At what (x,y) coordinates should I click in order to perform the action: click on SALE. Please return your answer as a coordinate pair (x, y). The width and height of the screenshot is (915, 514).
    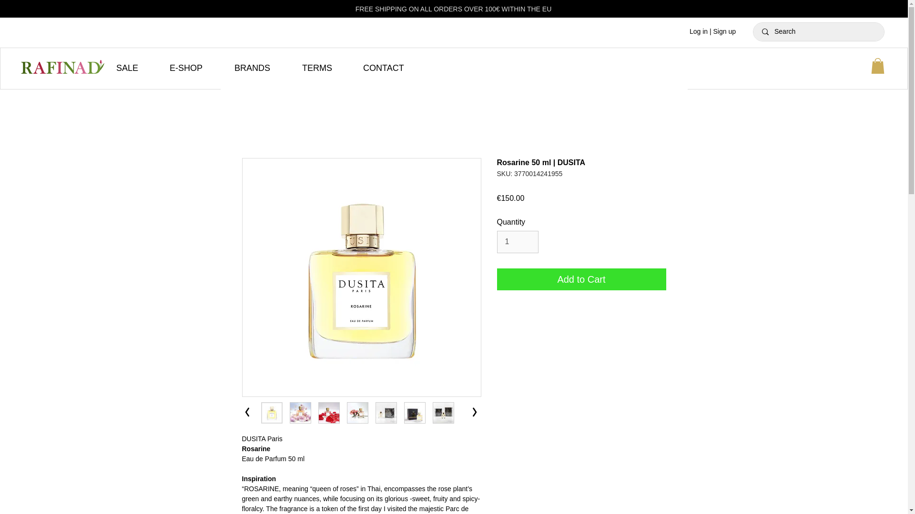
    Looking at the image, I should click on (135, 68).